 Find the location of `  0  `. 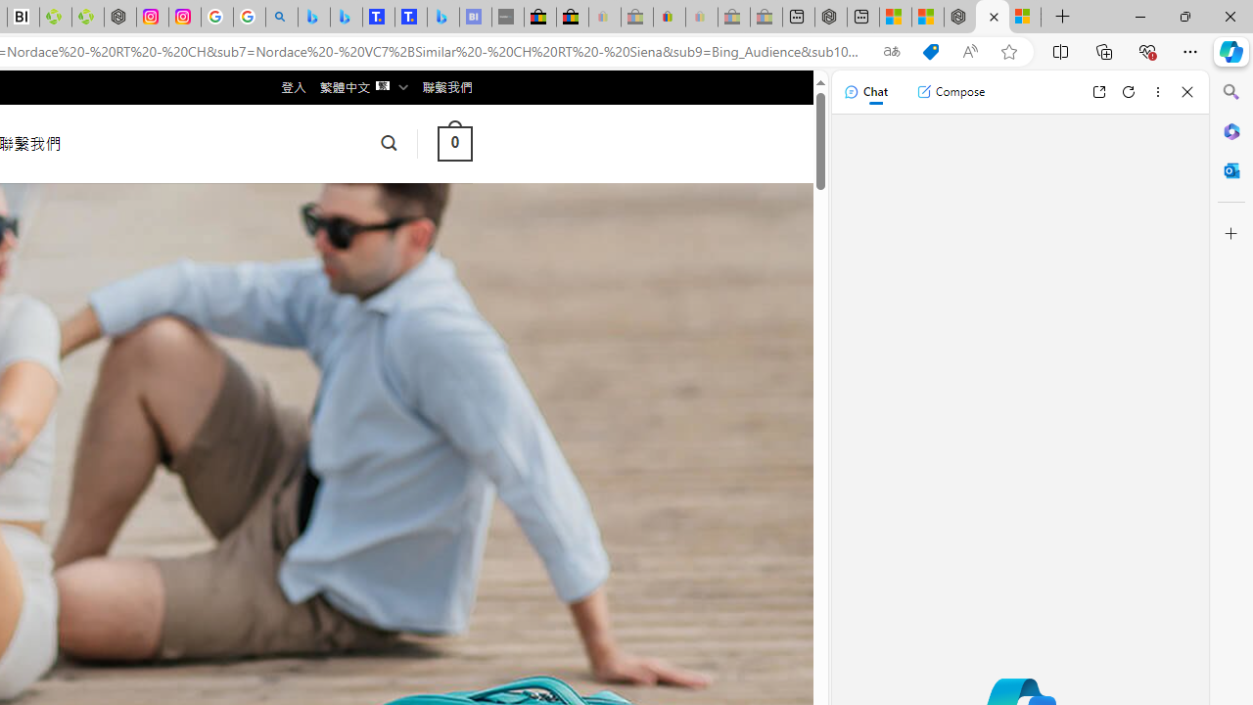

  0   is located at coordinates (454, 143).